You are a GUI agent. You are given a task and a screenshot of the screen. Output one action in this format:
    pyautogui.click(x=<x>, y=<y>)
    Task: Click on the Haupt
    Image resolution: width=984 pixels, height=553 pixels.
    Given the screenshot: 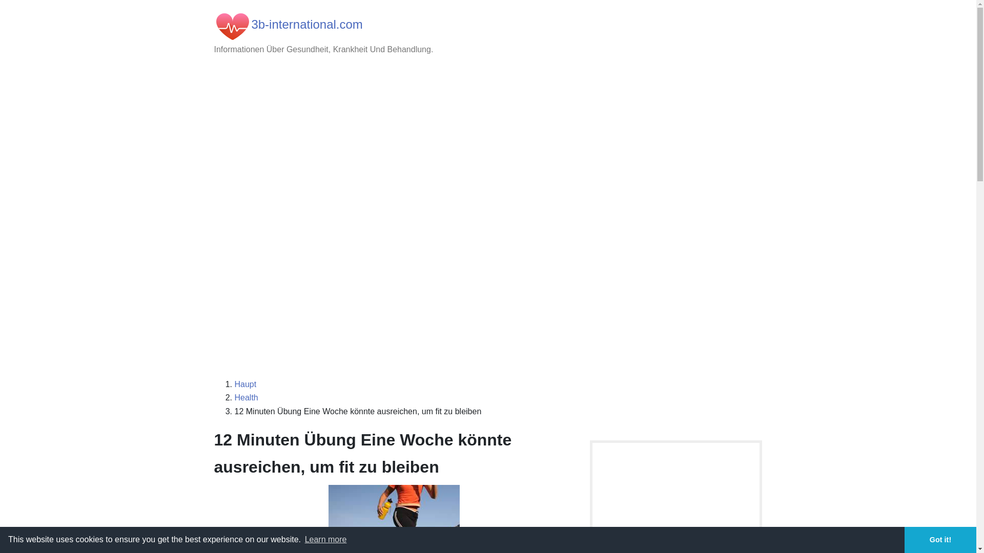 What is the action you would take?
    pyautogui.click(x=246, y=384)
    